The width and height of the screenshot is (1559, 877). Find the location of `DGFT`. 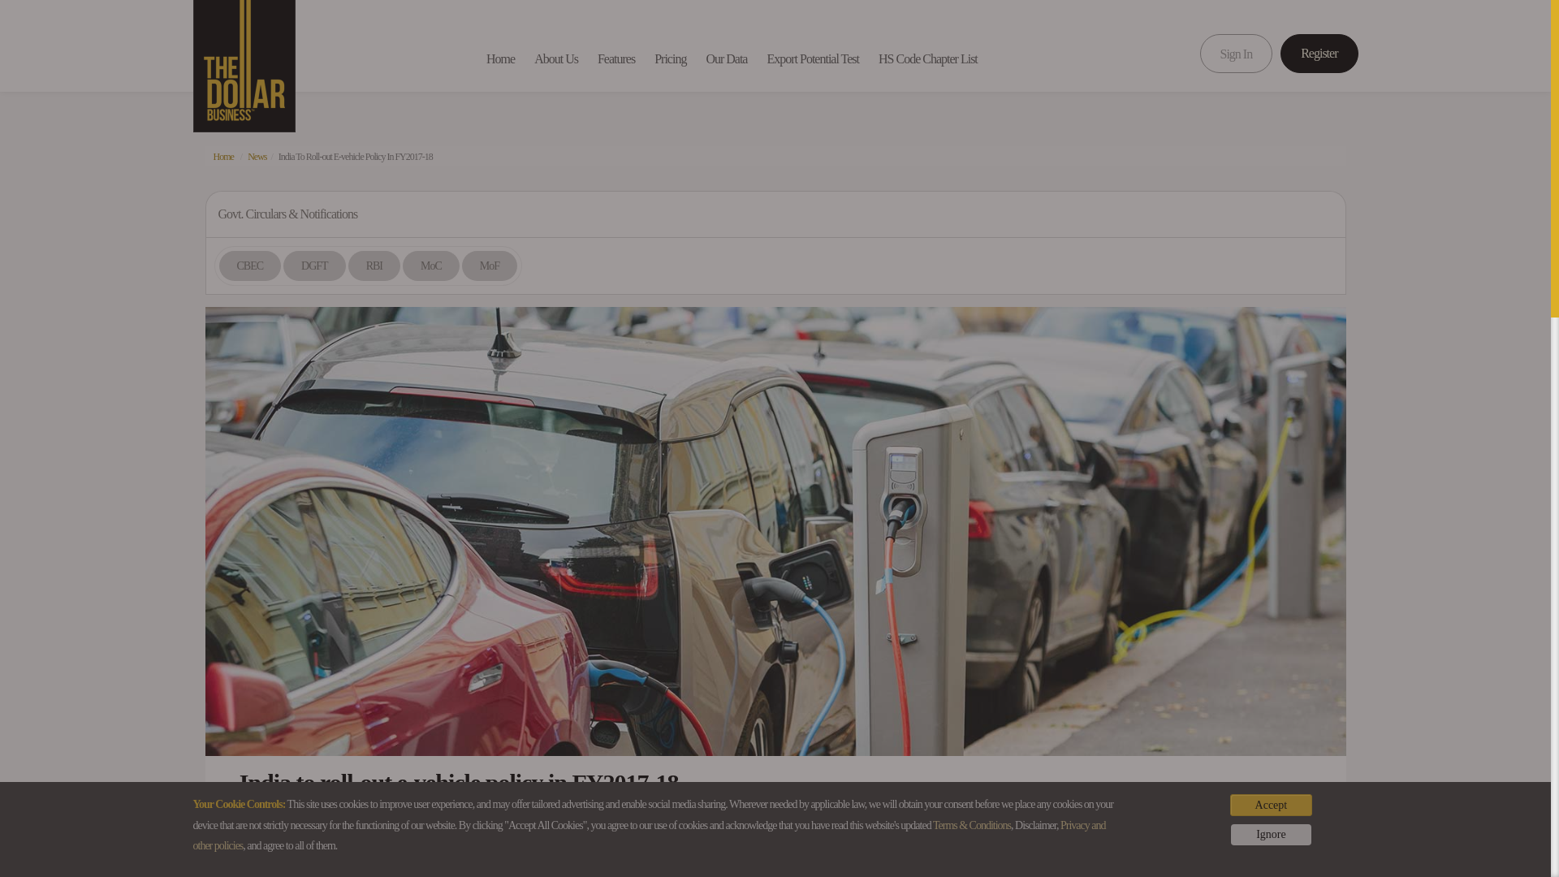

DGFT is located at coordinates (313, 265).